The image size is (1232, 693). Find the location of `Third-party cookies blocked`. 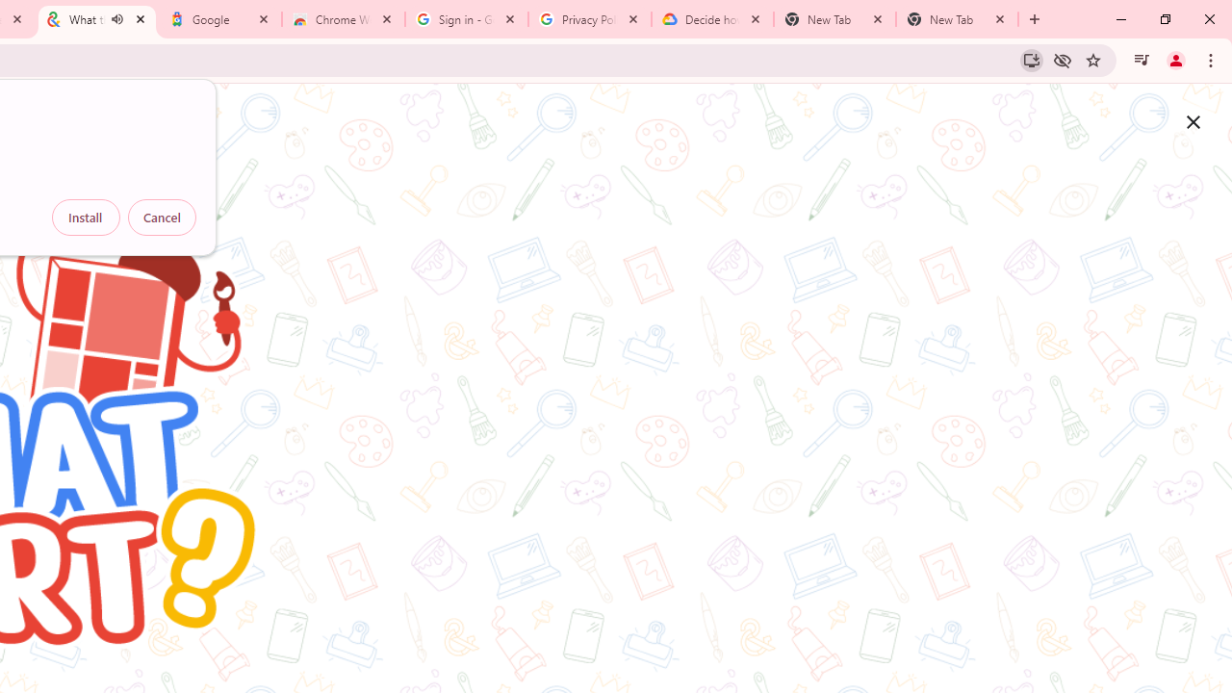

Third-party cookies blocked is located at coordinates (1063, 60).